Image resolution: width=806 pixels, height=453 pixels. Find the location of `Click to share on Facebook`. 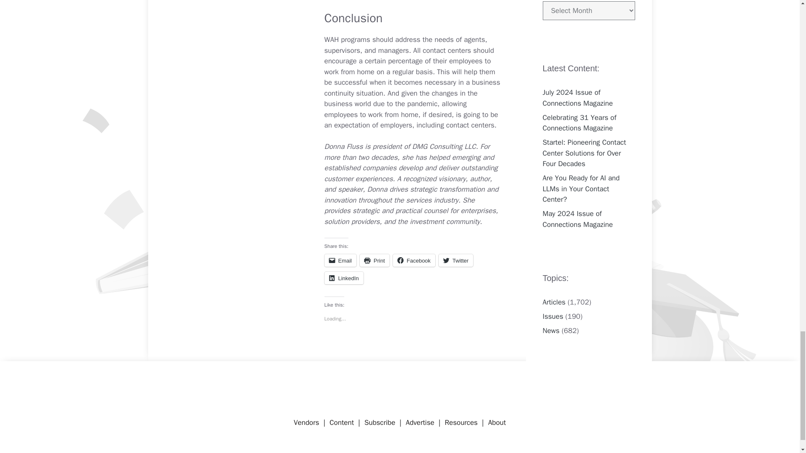

Click to share on Facebook is located at coordinates (414, 260).